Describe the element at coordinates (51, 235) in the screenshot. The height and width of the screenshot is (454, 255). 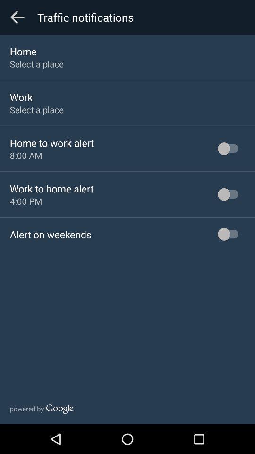
I see `swipe to alert on weekends` at that location.